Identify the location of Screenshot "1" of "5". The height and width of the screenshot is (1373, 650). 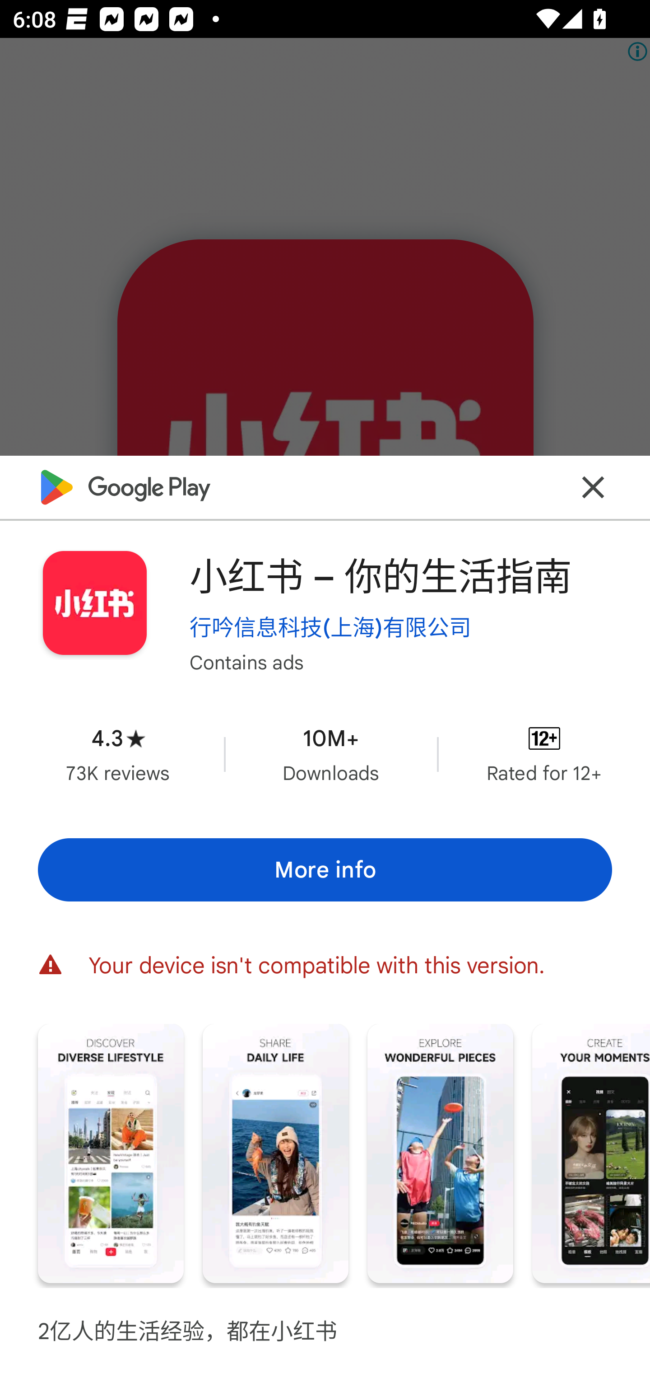
(111, 1154).